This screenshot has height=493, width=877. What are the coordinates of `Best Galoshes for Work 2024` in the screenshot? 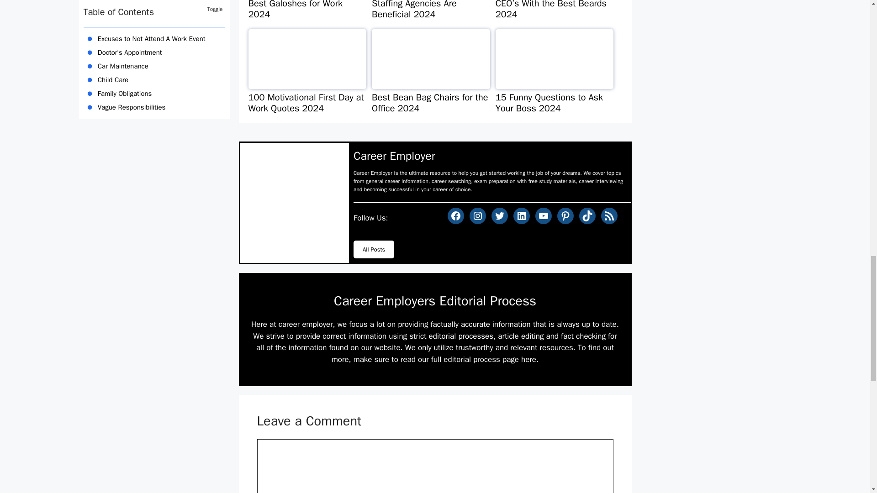 It's located at (307, 15).